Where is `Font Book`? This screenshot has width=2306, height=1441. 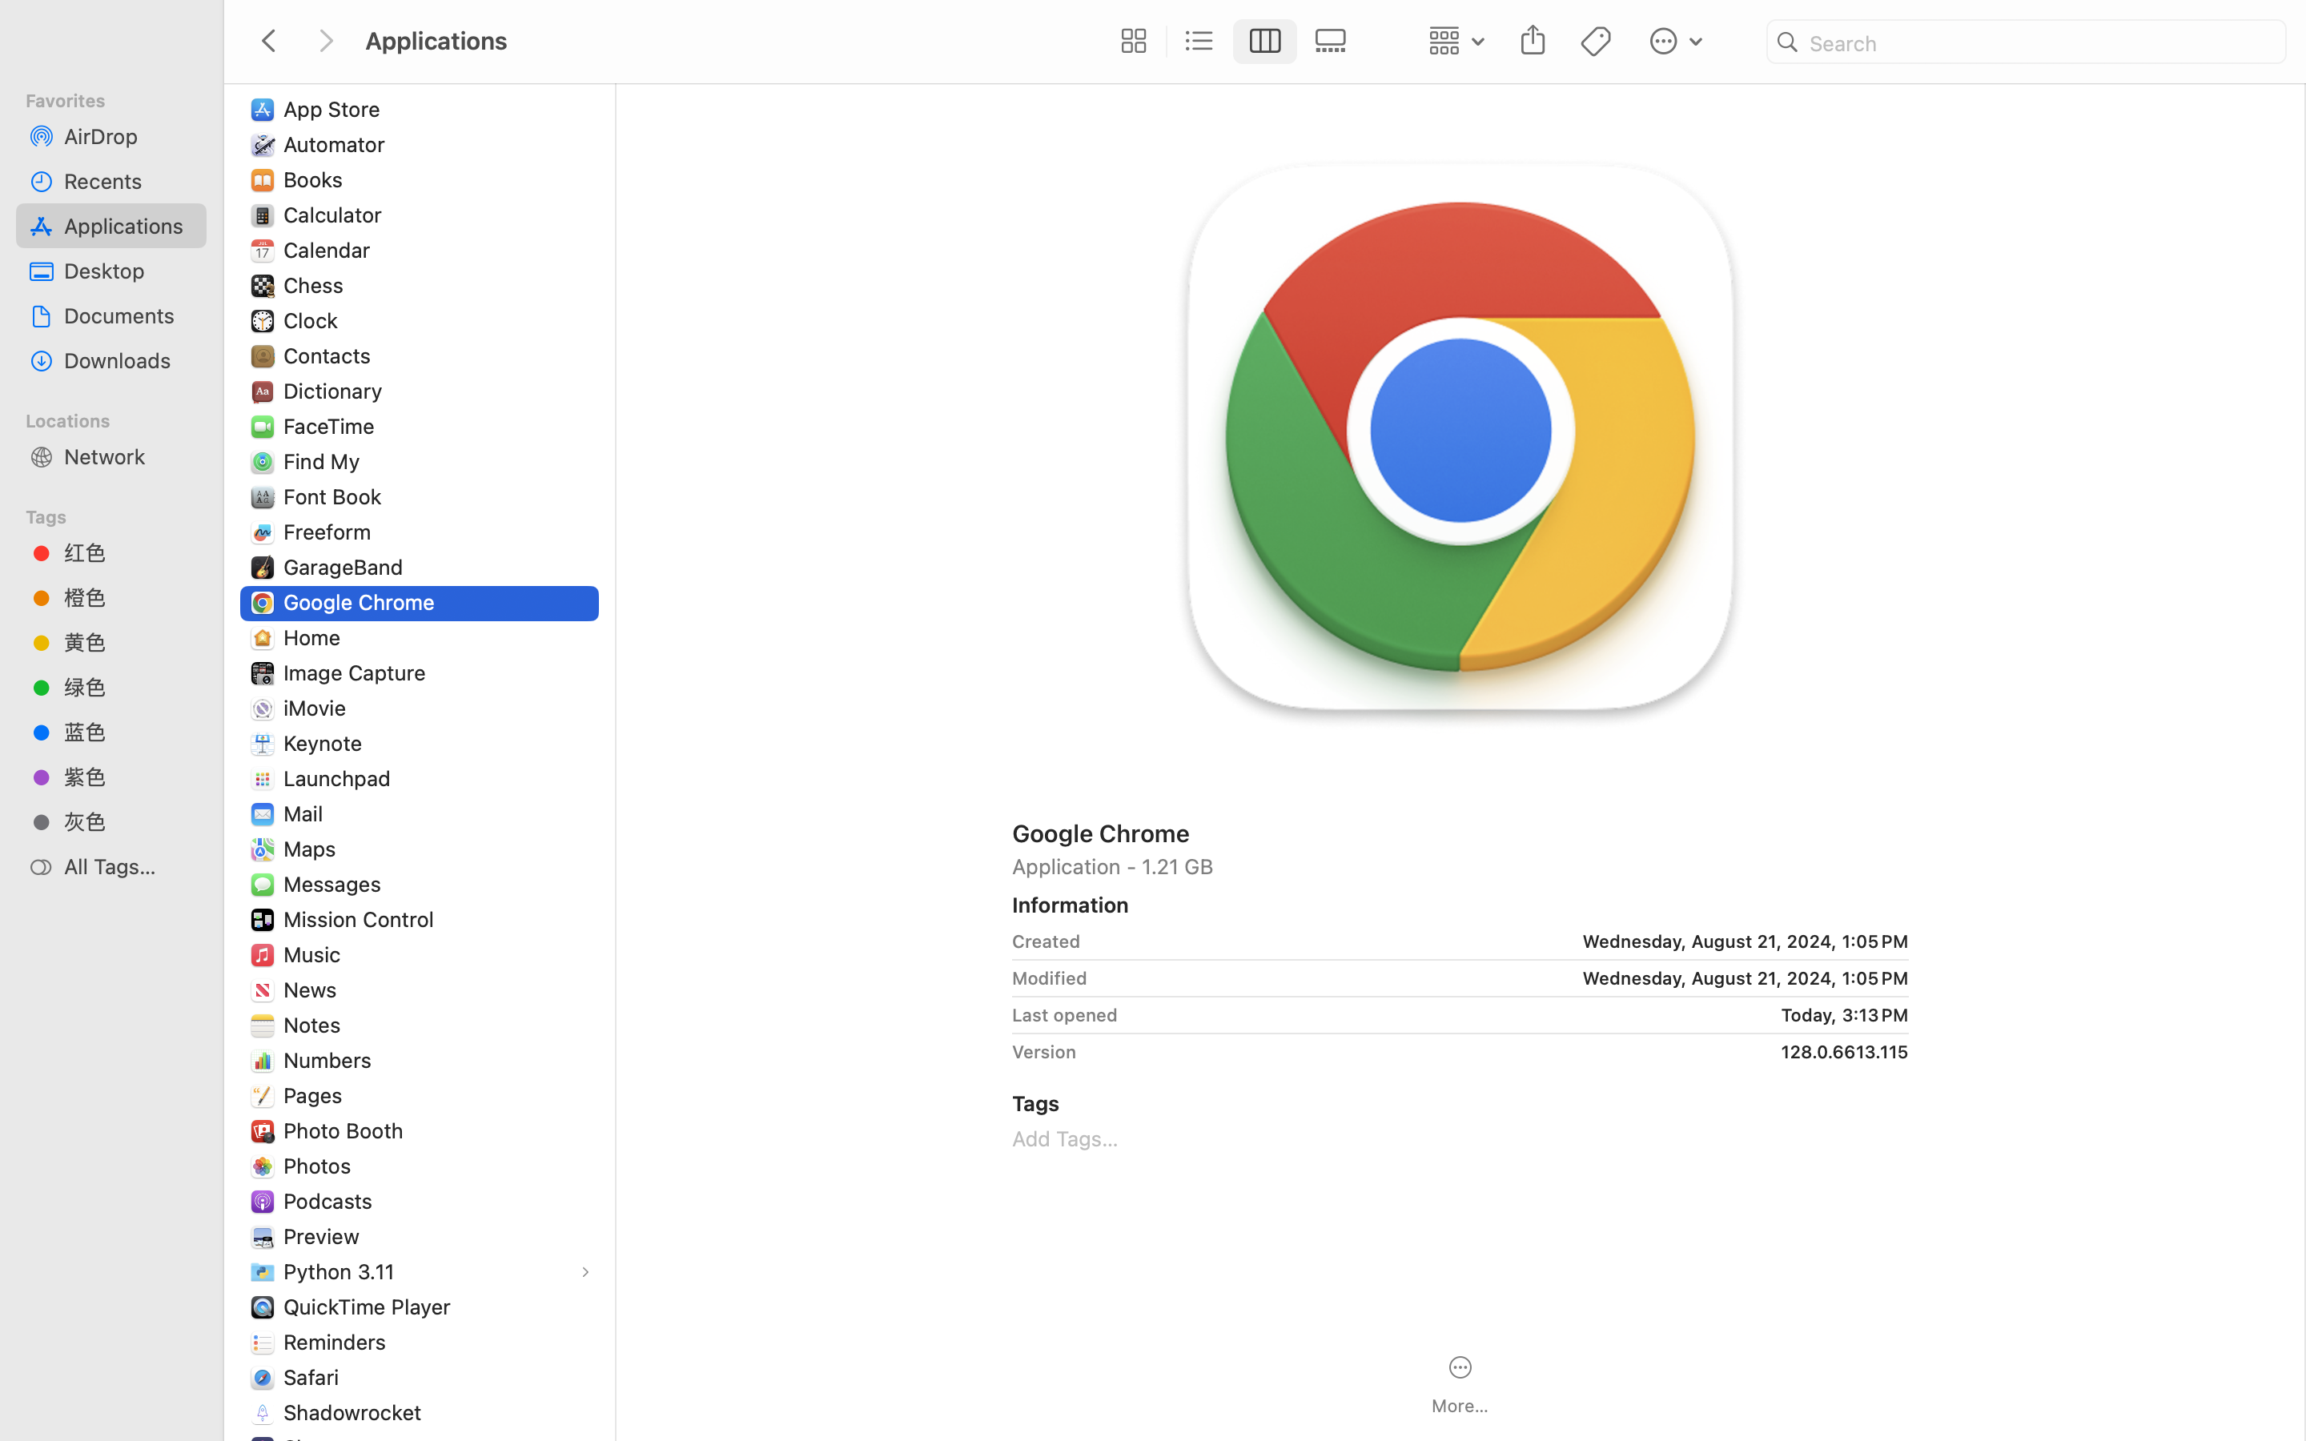
Font Book is located at coordinates (336, 496).